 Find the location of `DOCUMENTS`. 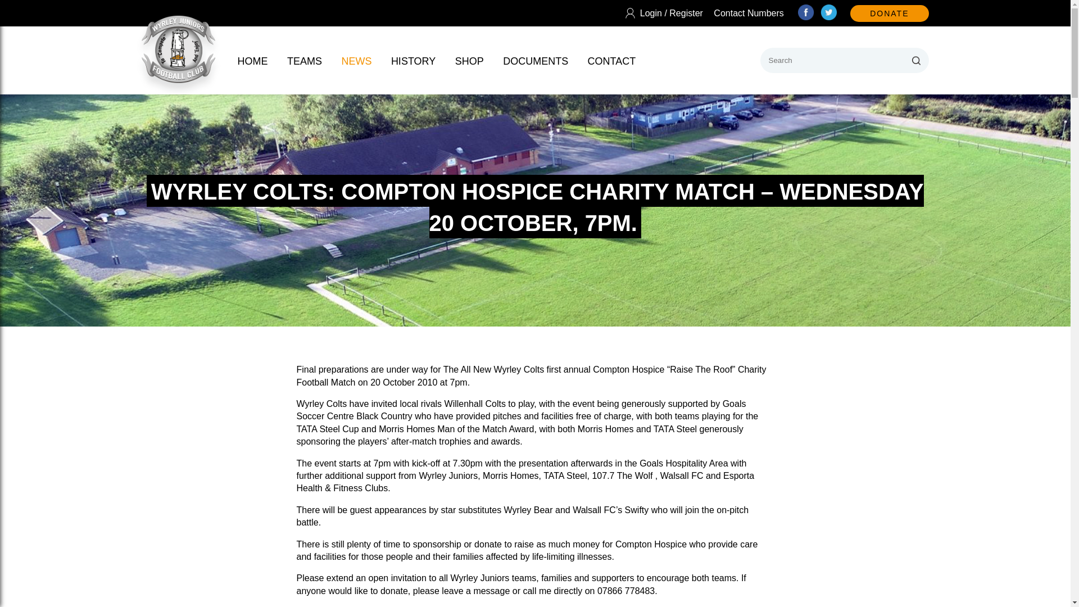

DOCUMENTS is located at coordinates (535, 61).